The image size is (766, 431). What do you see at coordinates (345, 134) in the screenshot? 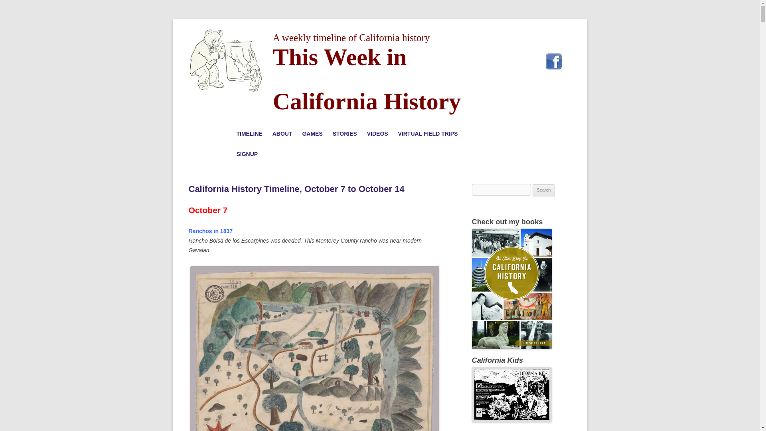
I see `STORIES` at bounding box center [345, 134].